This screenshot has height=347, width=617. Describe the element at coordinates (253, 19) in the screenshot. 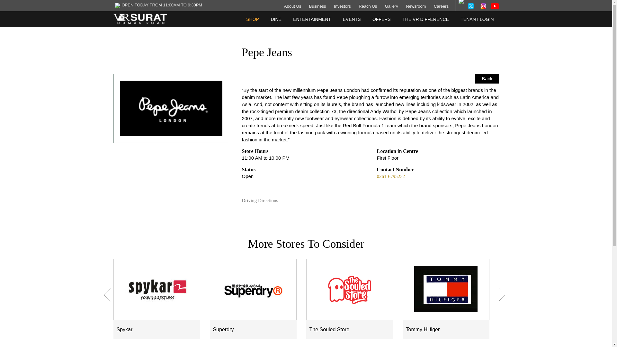

I see `SHOP` at that location.